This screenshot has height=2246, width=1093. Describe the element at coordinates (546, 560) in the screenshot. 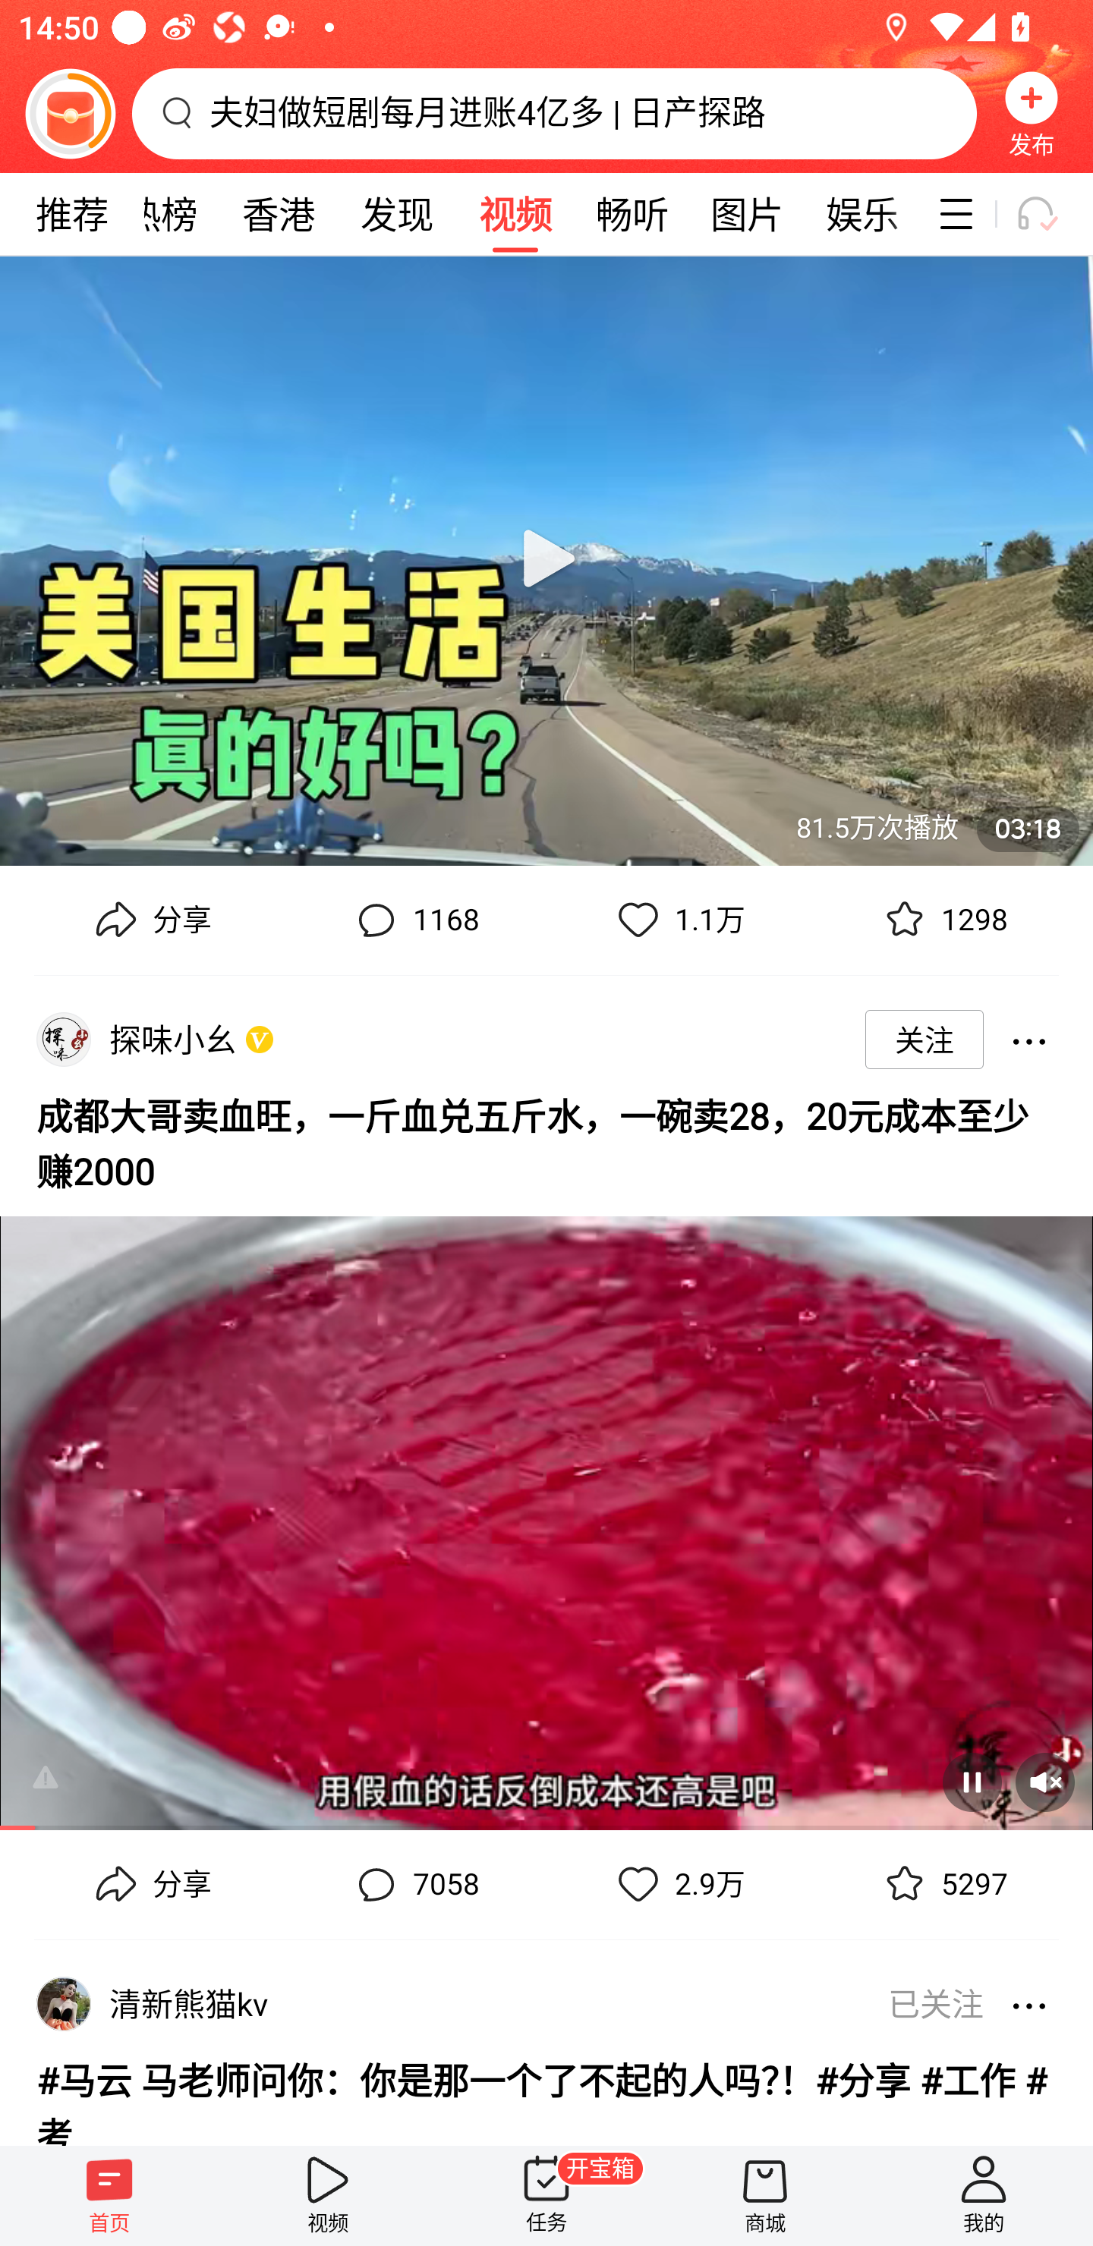

I see `播放视频 81.5万次播放` at that location.